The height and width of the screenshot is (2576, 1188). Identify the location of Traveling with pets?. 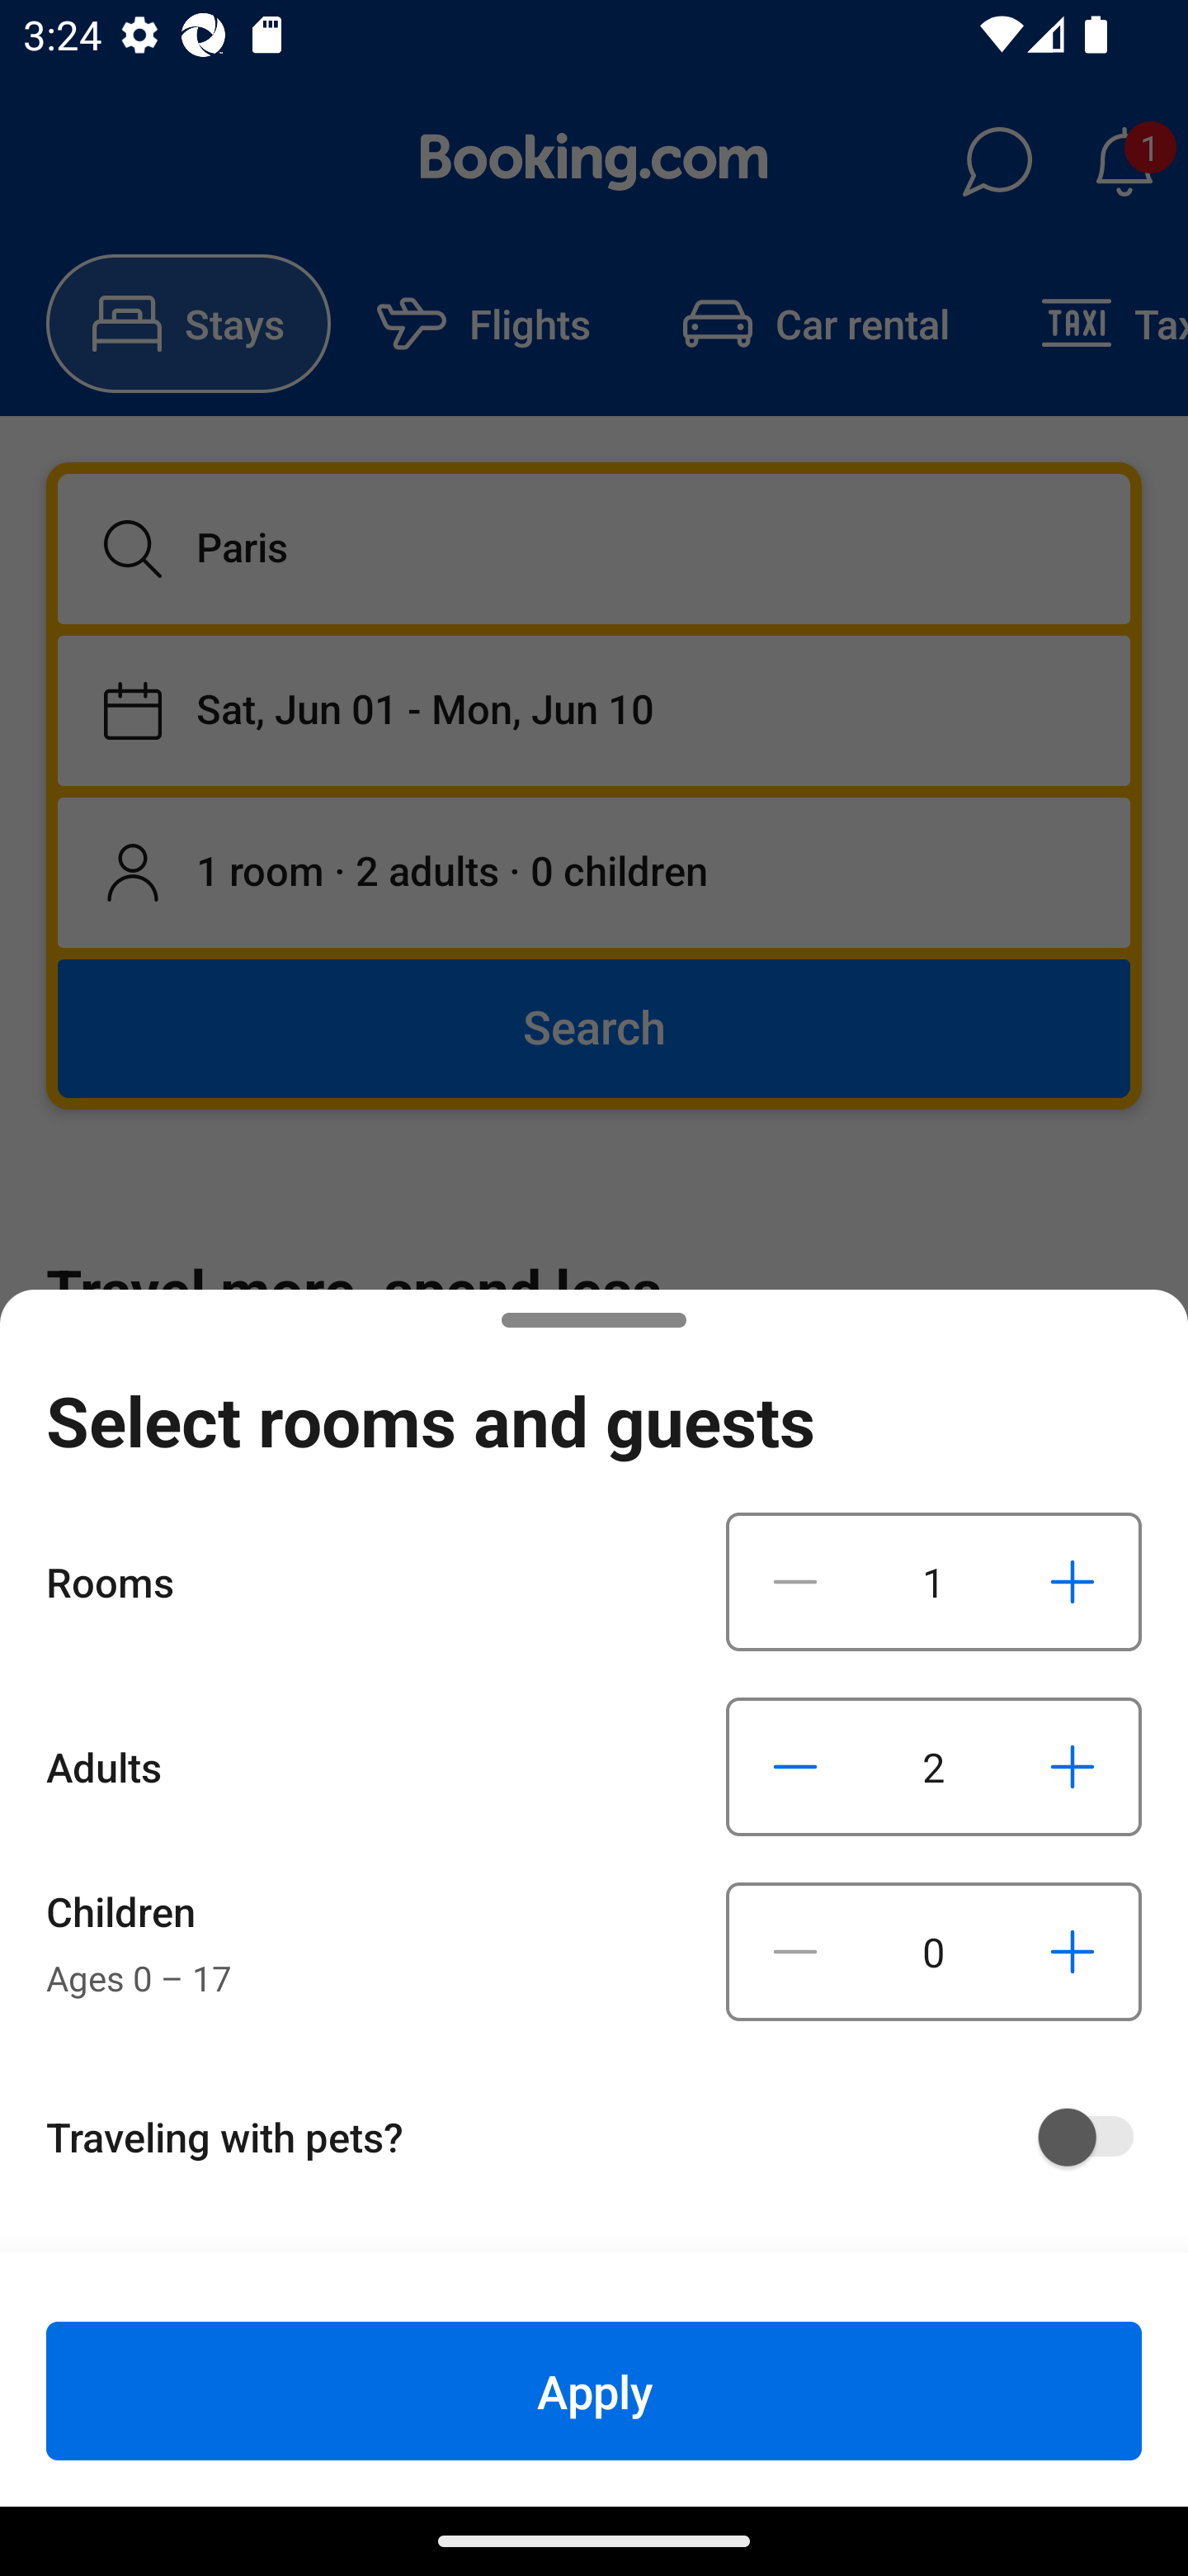
(606, 2137).